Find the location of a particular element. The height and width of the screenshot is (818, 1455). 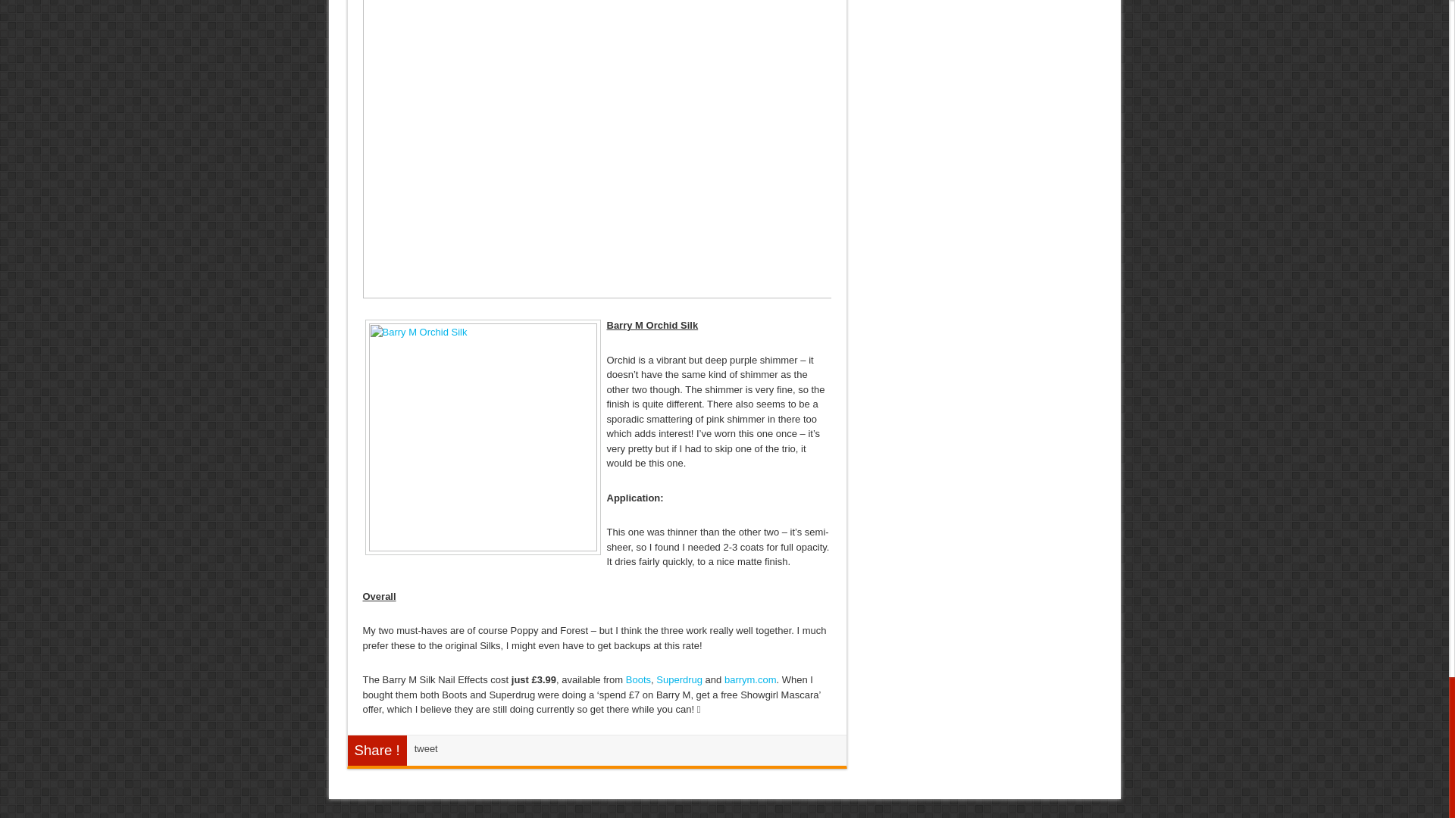

Superdrug is located at coordinates (679, 679).